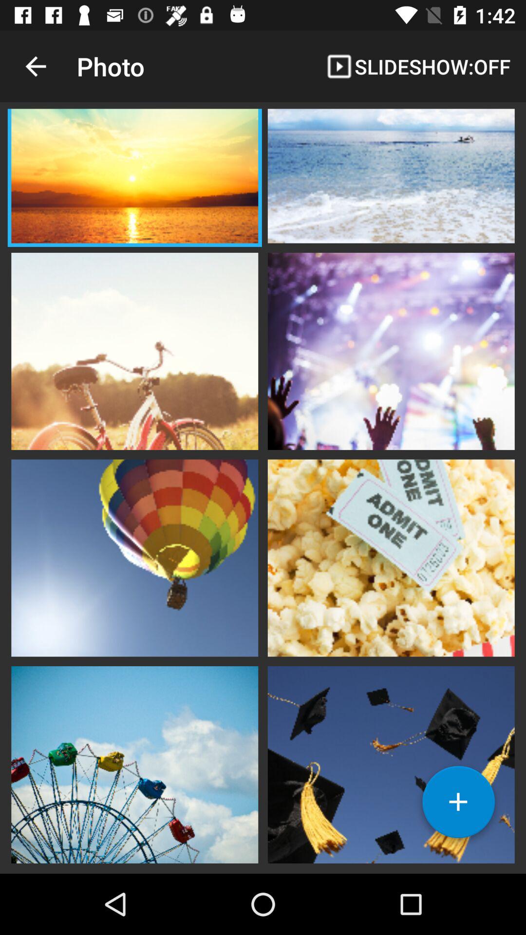 The image size is (526, 935). Describe the element at coordinates (134, 177) in the screenshot. I see `photo option` at that location.